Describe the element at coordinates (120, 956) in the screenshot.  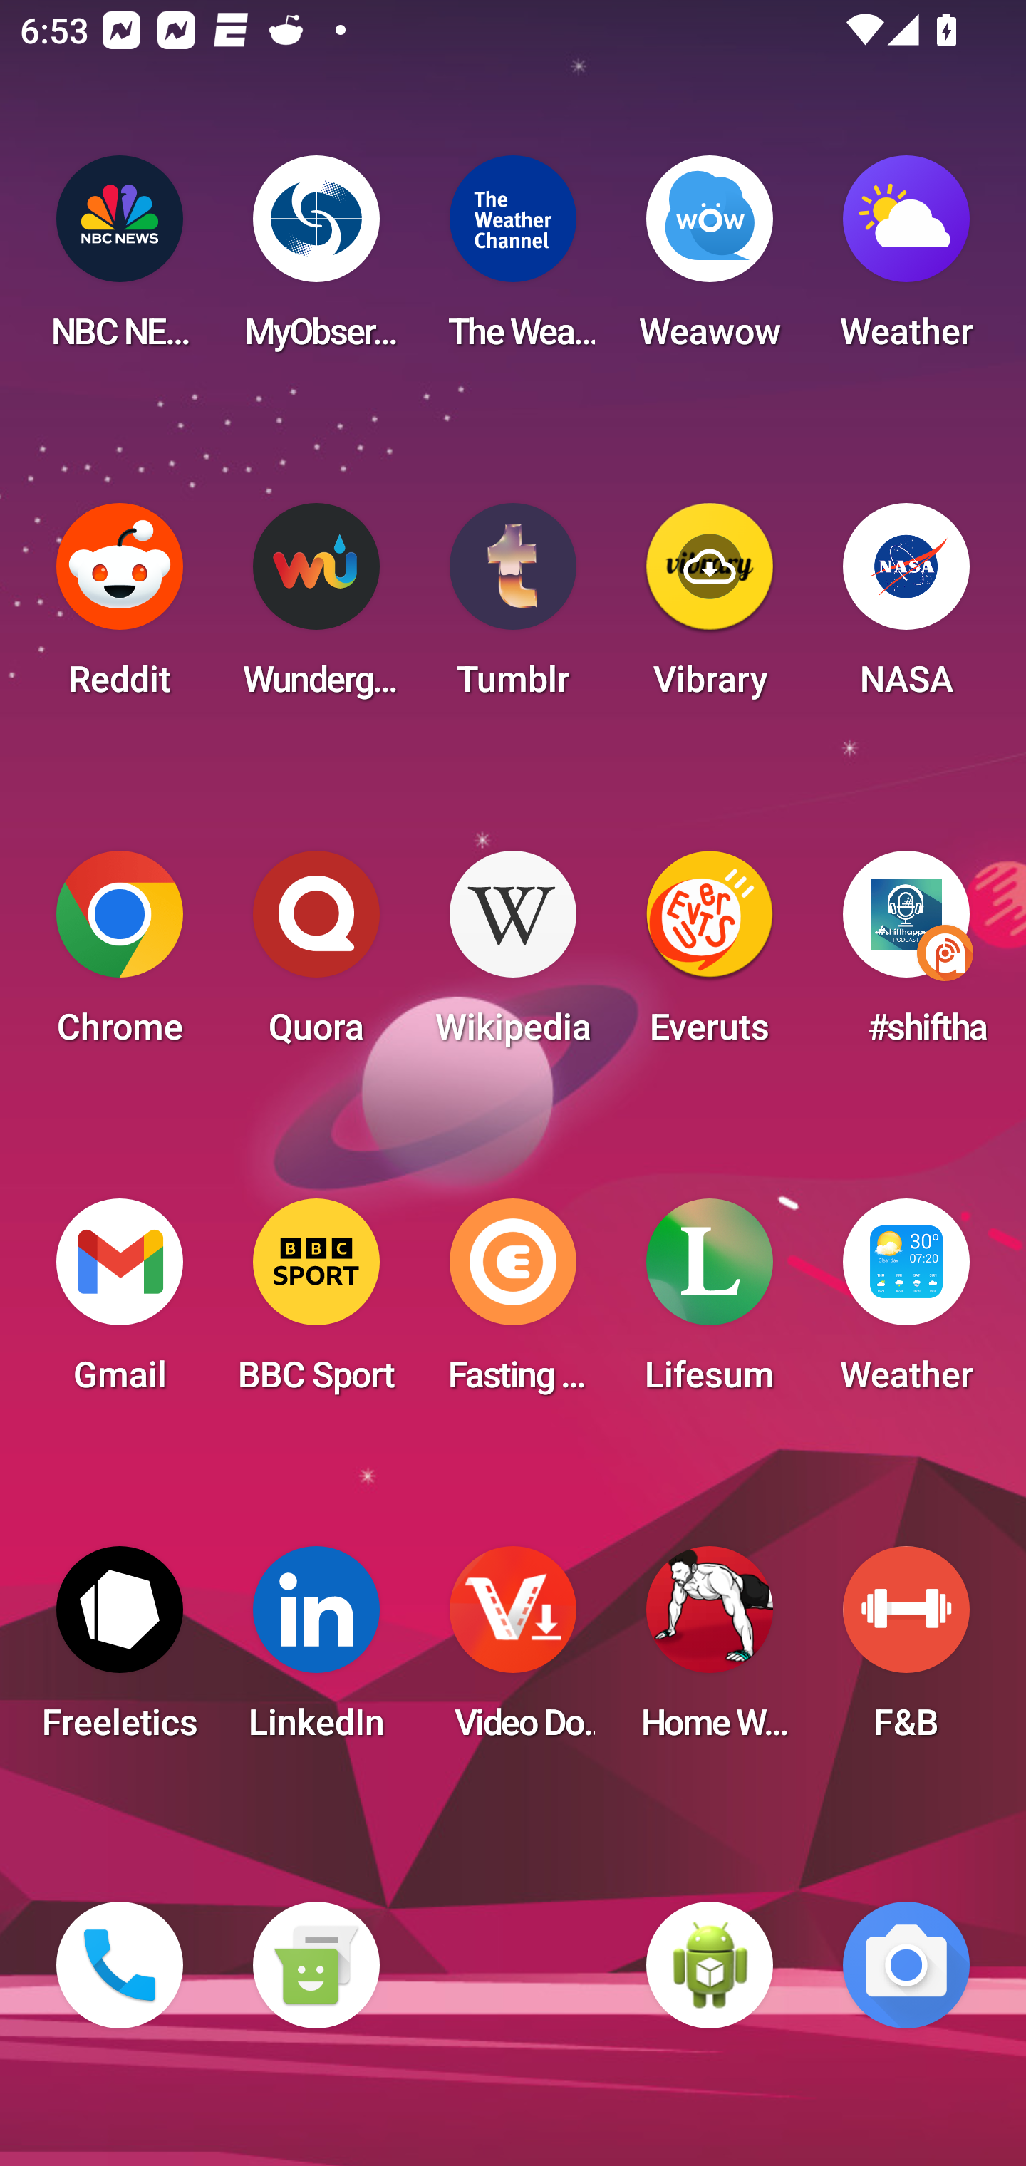
I see `Chrome` at that location.